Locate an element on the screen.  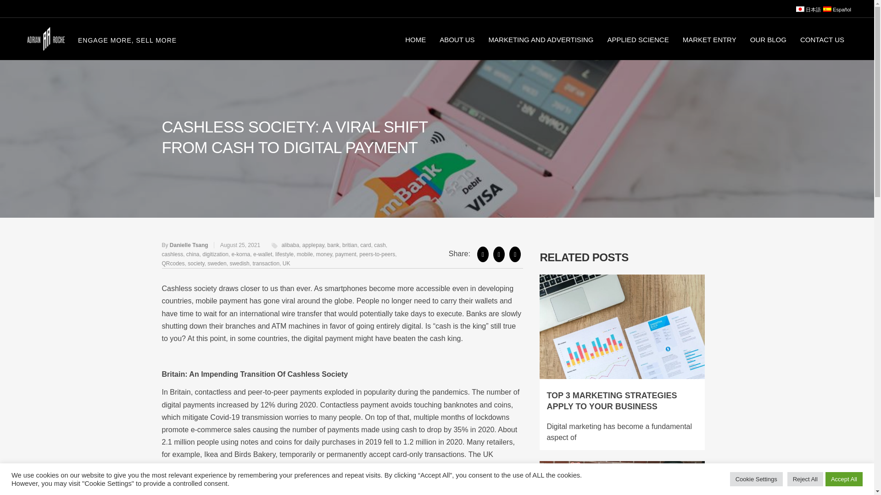
card is located at coordinates (365, 245).